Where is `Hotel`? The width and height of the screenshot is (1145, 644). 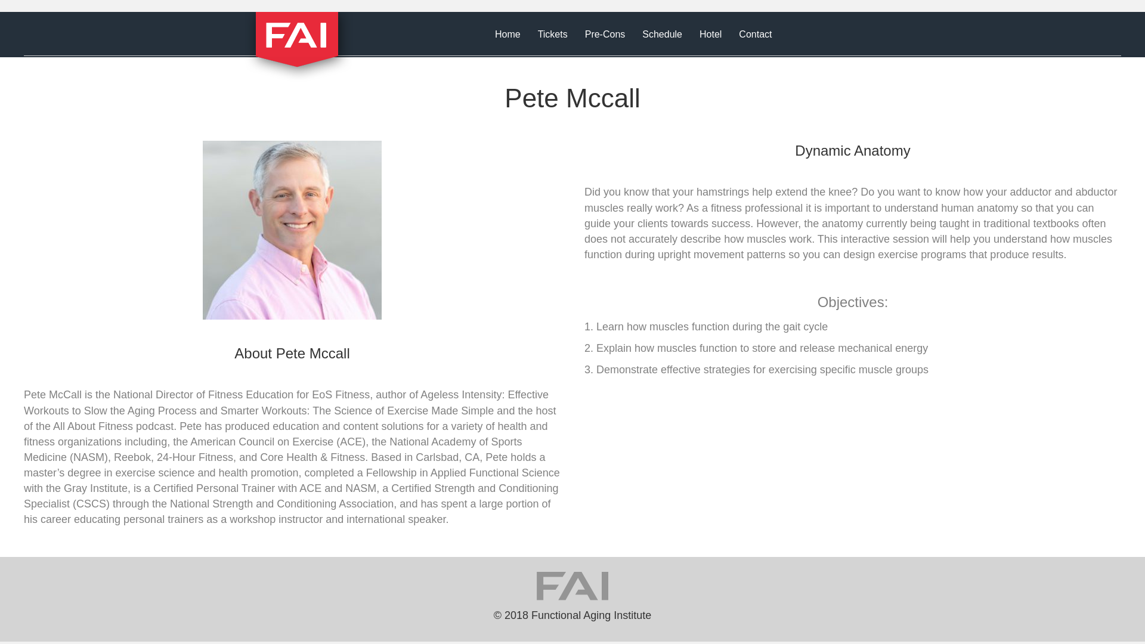 Hotel is located at coordinates (711, 34).